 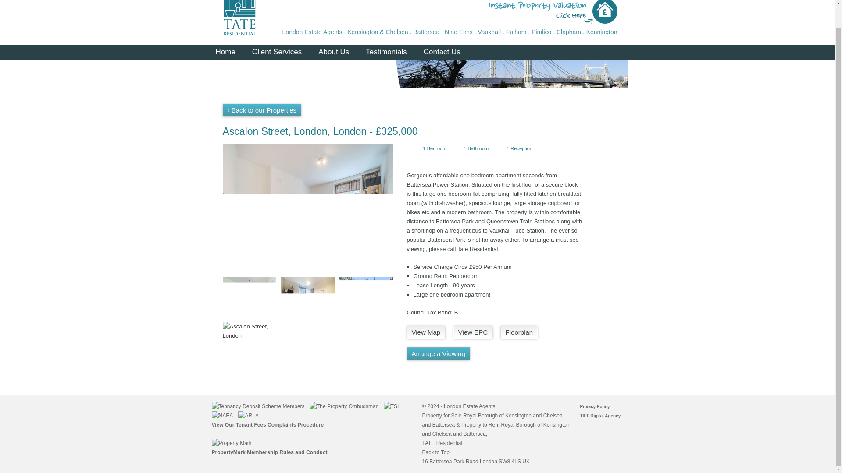 What do you see at coordinates (519, 332) in the screenshot?
I see `Floorplan` at bounding box center [519, 332].